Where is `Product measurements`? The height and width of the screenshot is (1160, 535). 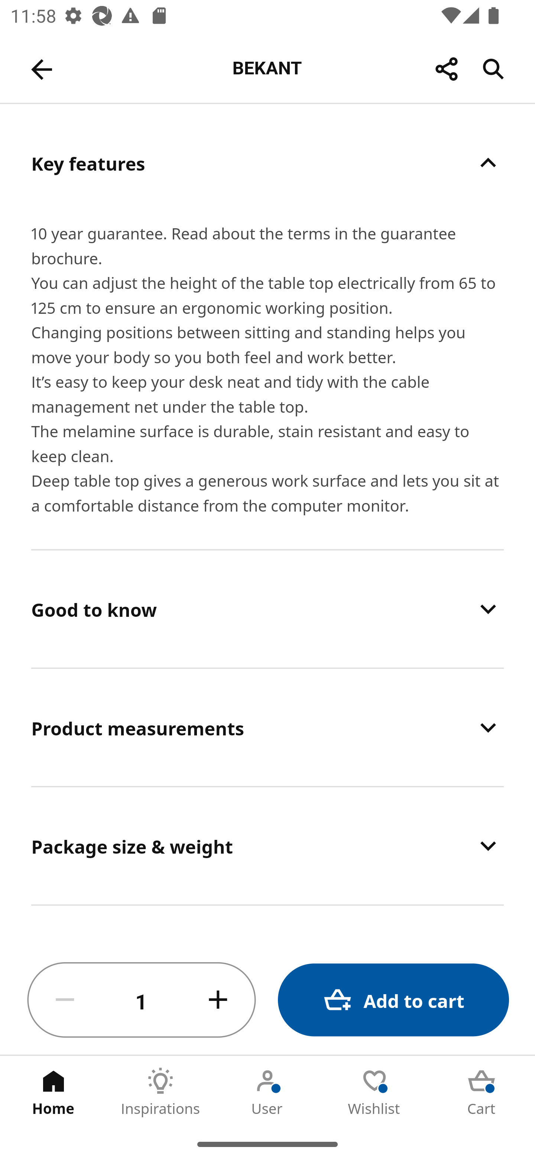
Product measurements is located at coordinates (267, 728).